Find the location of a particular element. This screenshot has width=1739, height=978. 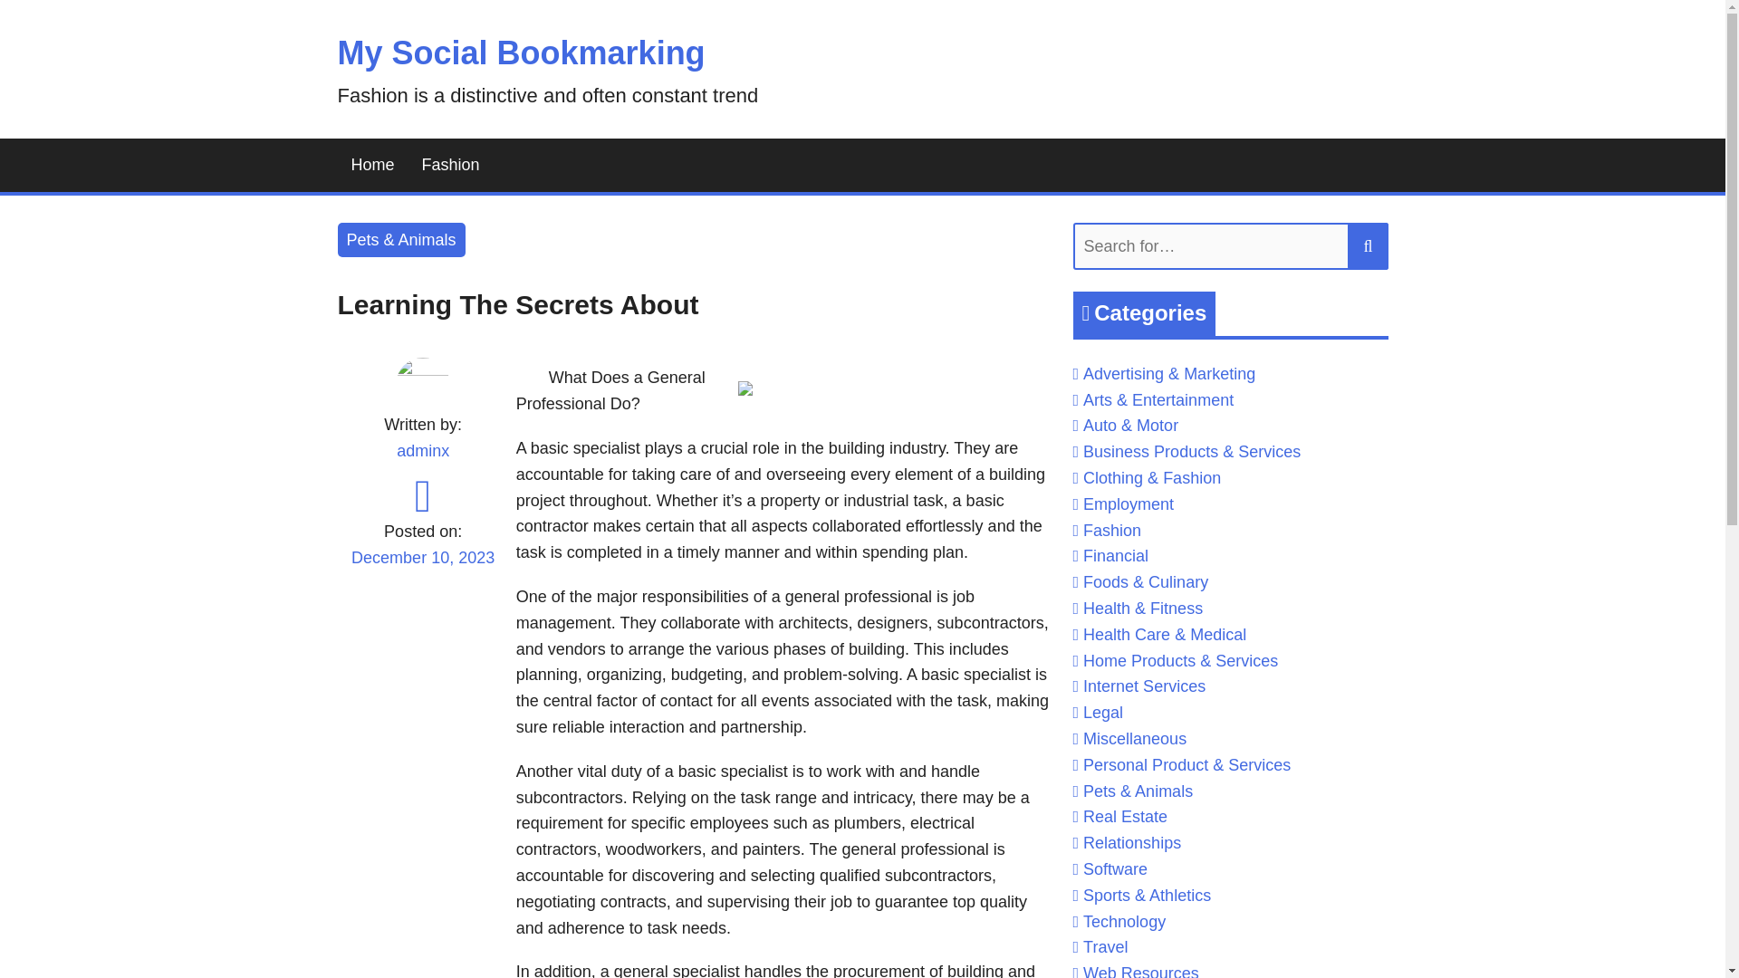

Real Estate is located at coordinates (1125, 817).